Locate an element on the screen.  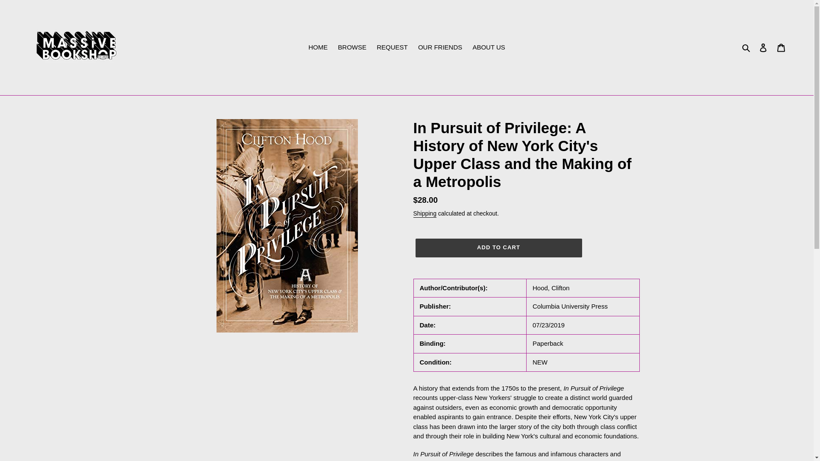
REQUEST is located at coordinates (392, 48).